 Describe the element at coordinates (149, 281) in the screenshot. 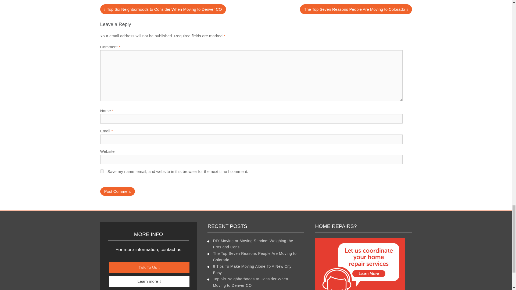

I see `Learn more` at that location.